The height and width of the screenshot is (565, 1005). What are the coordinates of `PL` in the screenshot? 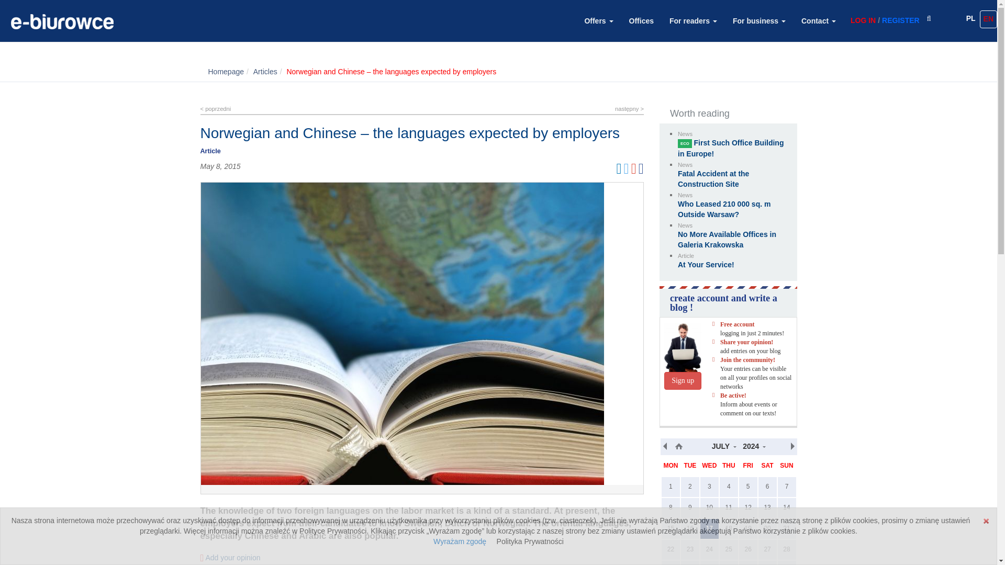 It's located at (970, 19).